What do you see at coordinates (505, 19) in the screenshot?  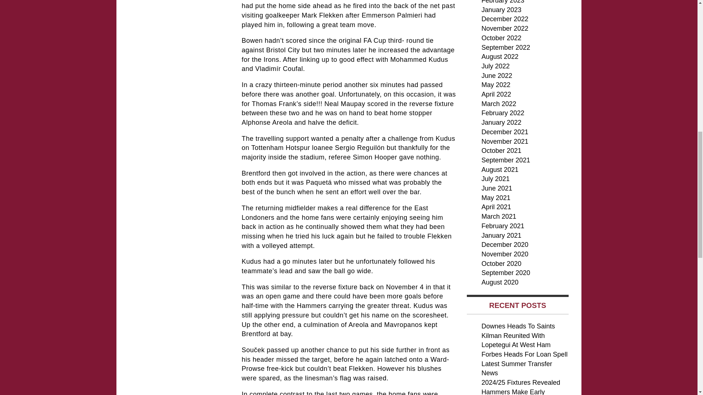 I see `December 2022` at bounding box center [505, 19].